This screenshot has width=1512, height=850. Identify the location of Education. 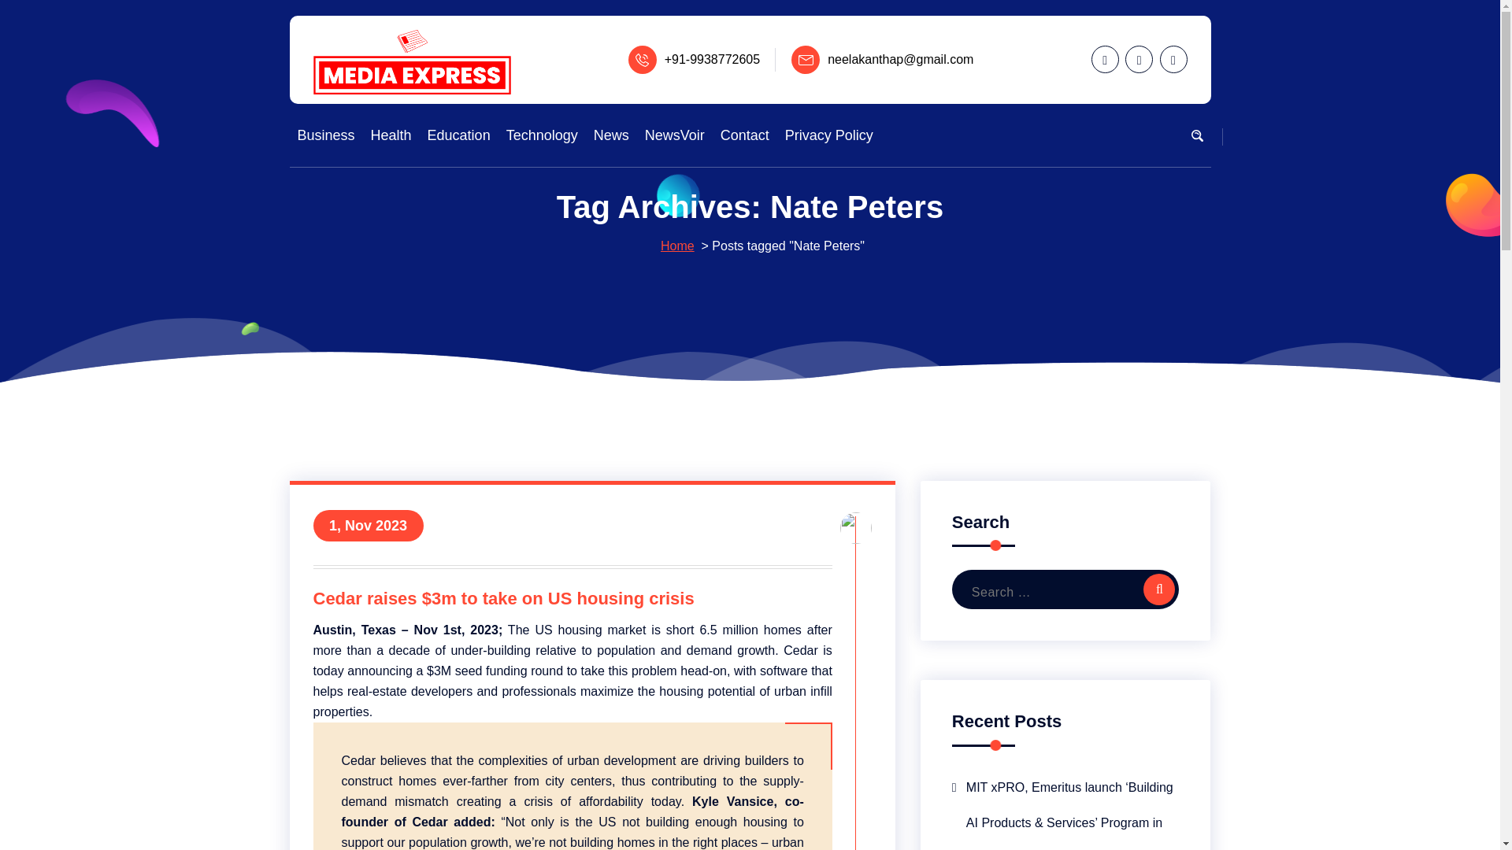
(458, 135).